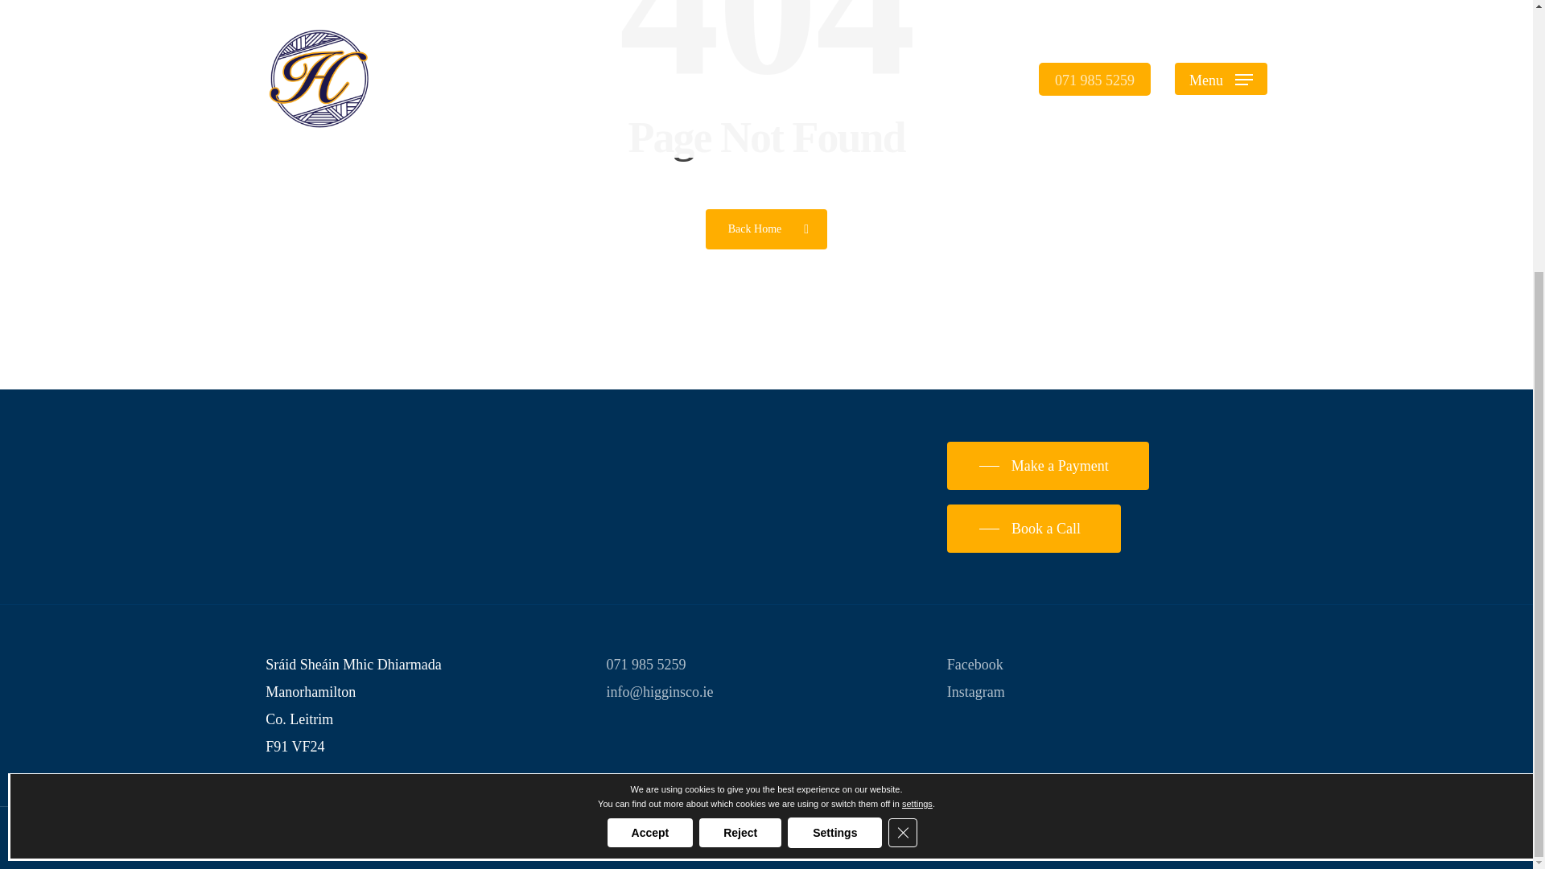 Image resolution: width=1545 pixels, height=869 pixels. What do you see at coordinates (501, 838) in the screenshot?
I see `Cookies` at bounding box center [501, 838].